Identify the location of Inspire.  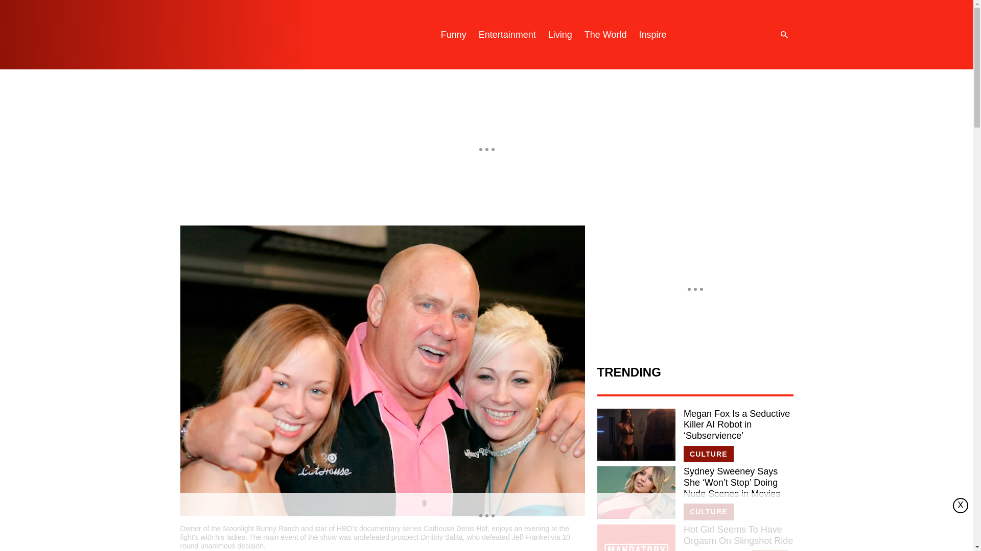
(652, 35).